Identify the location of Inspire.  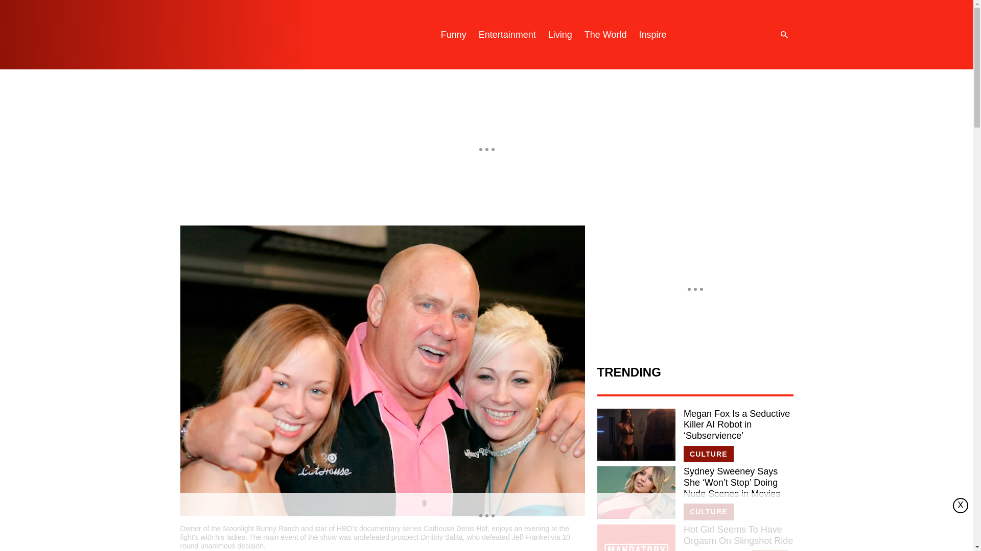
(652, 35).